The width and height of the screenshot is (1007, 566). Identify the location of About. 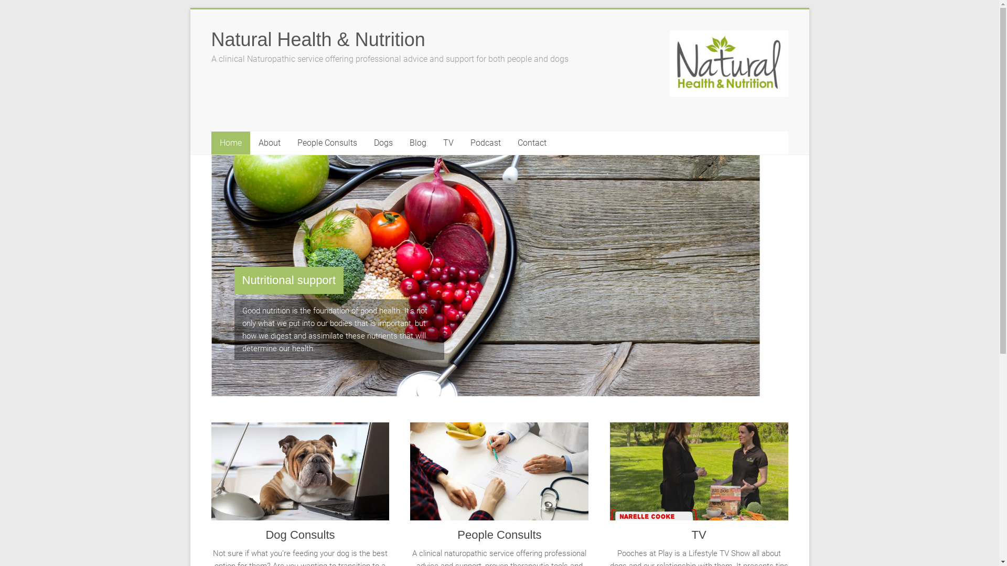
(269, 143).